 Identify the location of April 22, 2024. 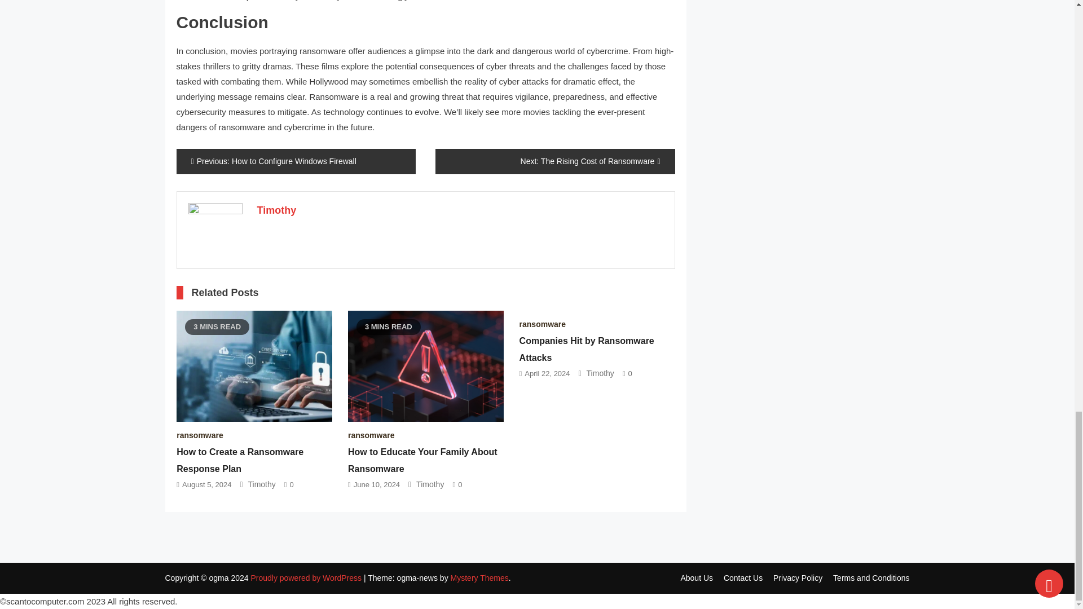
(547, 373).